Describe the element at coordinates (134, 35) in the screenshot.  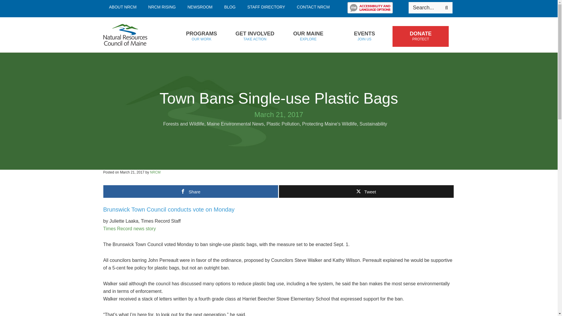
I see `Skip to primary navigation` at that location.